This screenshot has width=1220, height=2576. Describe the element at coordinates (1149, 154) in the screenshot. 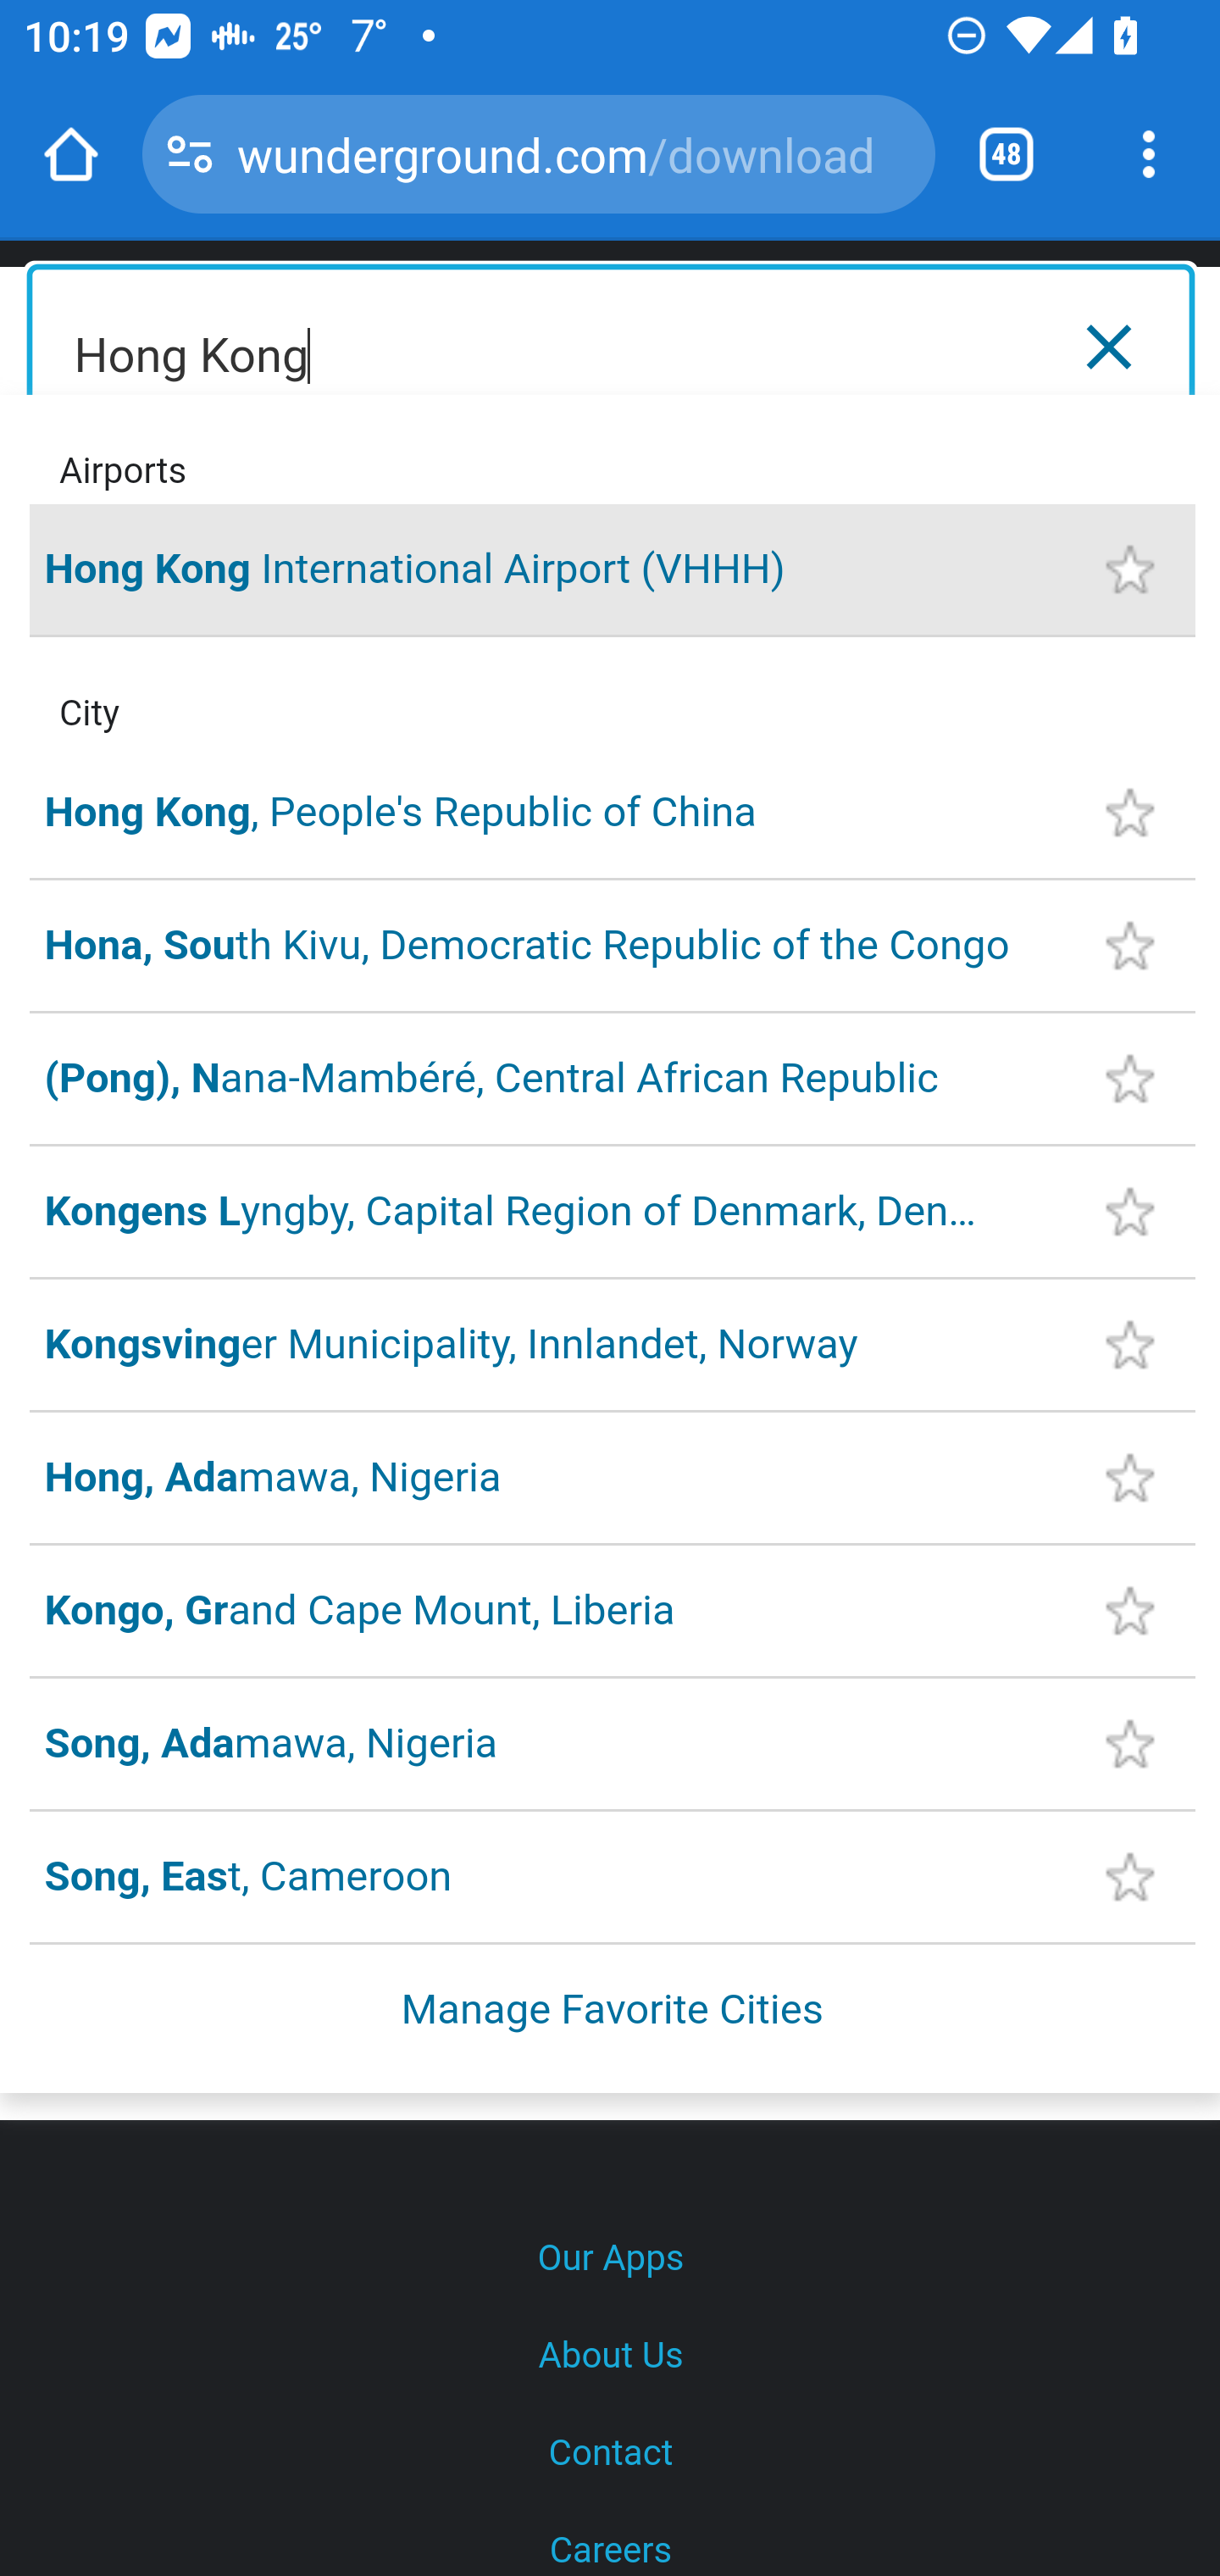

I see `Customize and control Google Chrome` at that location.